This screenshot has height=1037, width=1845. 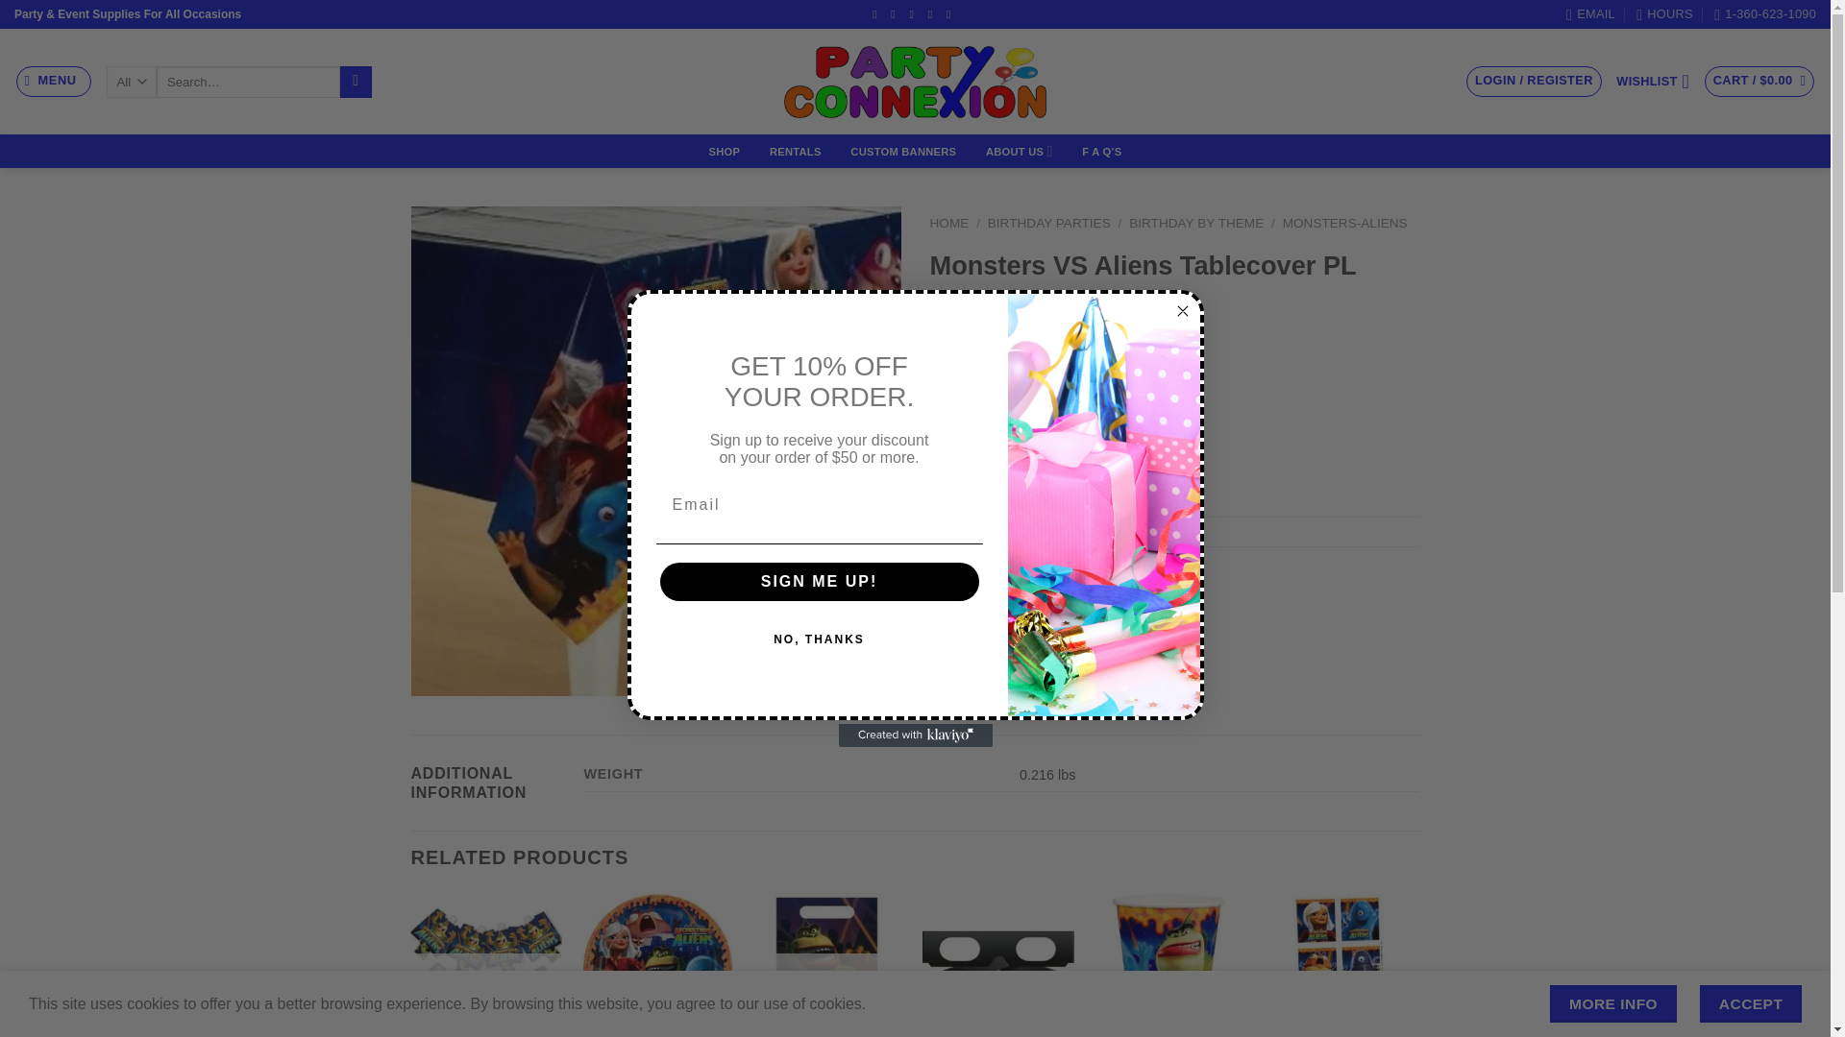 What do you see at coordinates (1764, 14) in the screenshot?
I see `1-360-623-1090` at bounding box center [1764, 14].